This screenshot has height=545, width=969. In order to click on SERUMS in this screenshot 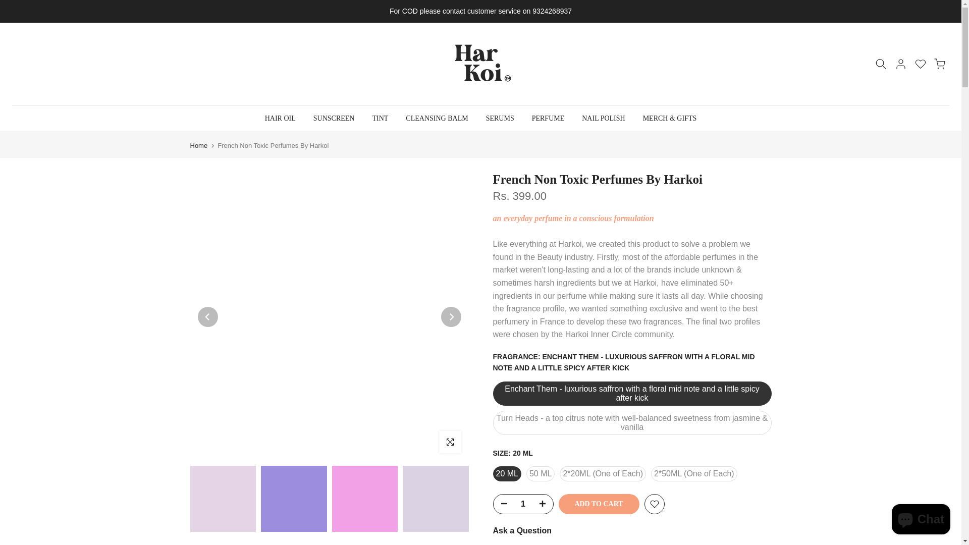, I will do `click(500, 118)`.